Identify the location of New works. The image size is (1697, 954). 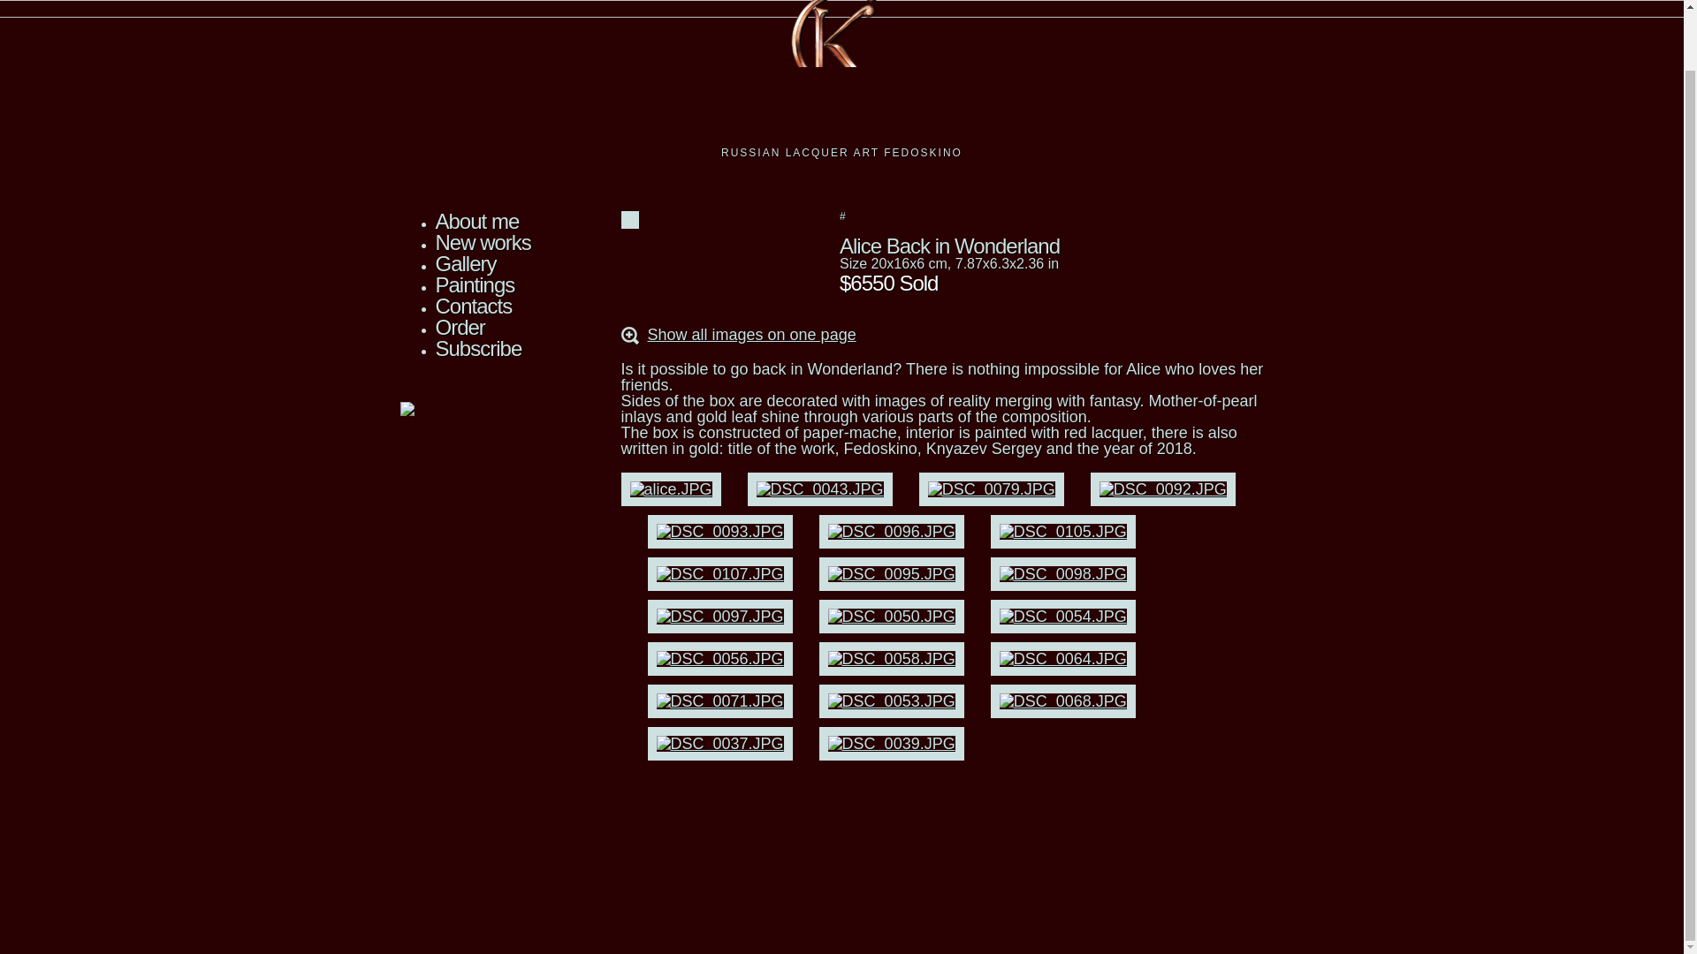
(482, 242).